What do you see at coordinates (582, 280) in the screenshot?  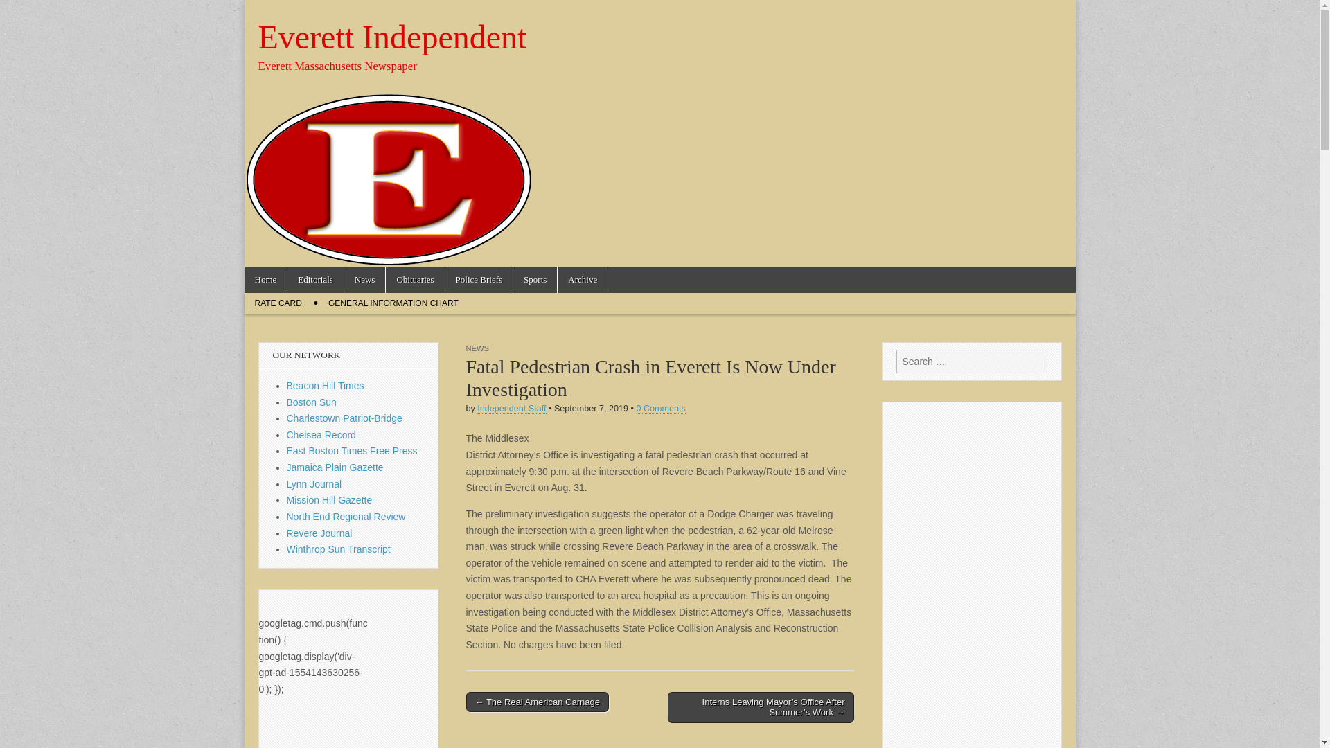 I see `Archive` at bounding box center [582, 280].